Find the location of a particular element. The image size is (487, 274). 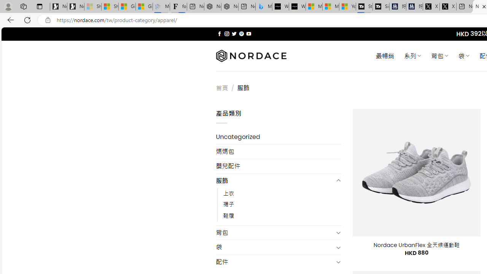

Nordace - #1 Japanese Best-Seller - Siena Smart Backpack is located at coordinates (230, 7).